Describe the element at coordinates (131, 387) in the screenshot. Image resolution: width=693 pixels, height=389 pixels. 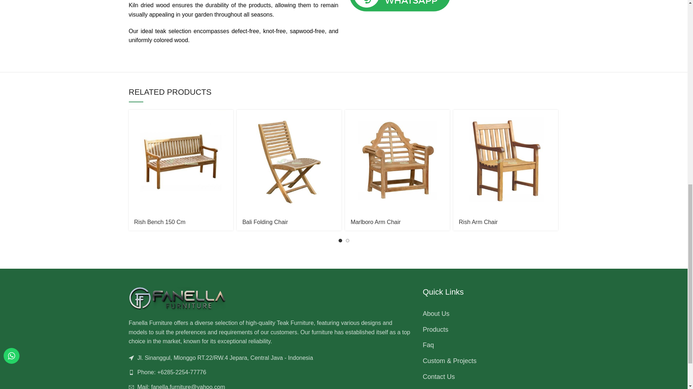
I see `wd-envelope-light` at that location.